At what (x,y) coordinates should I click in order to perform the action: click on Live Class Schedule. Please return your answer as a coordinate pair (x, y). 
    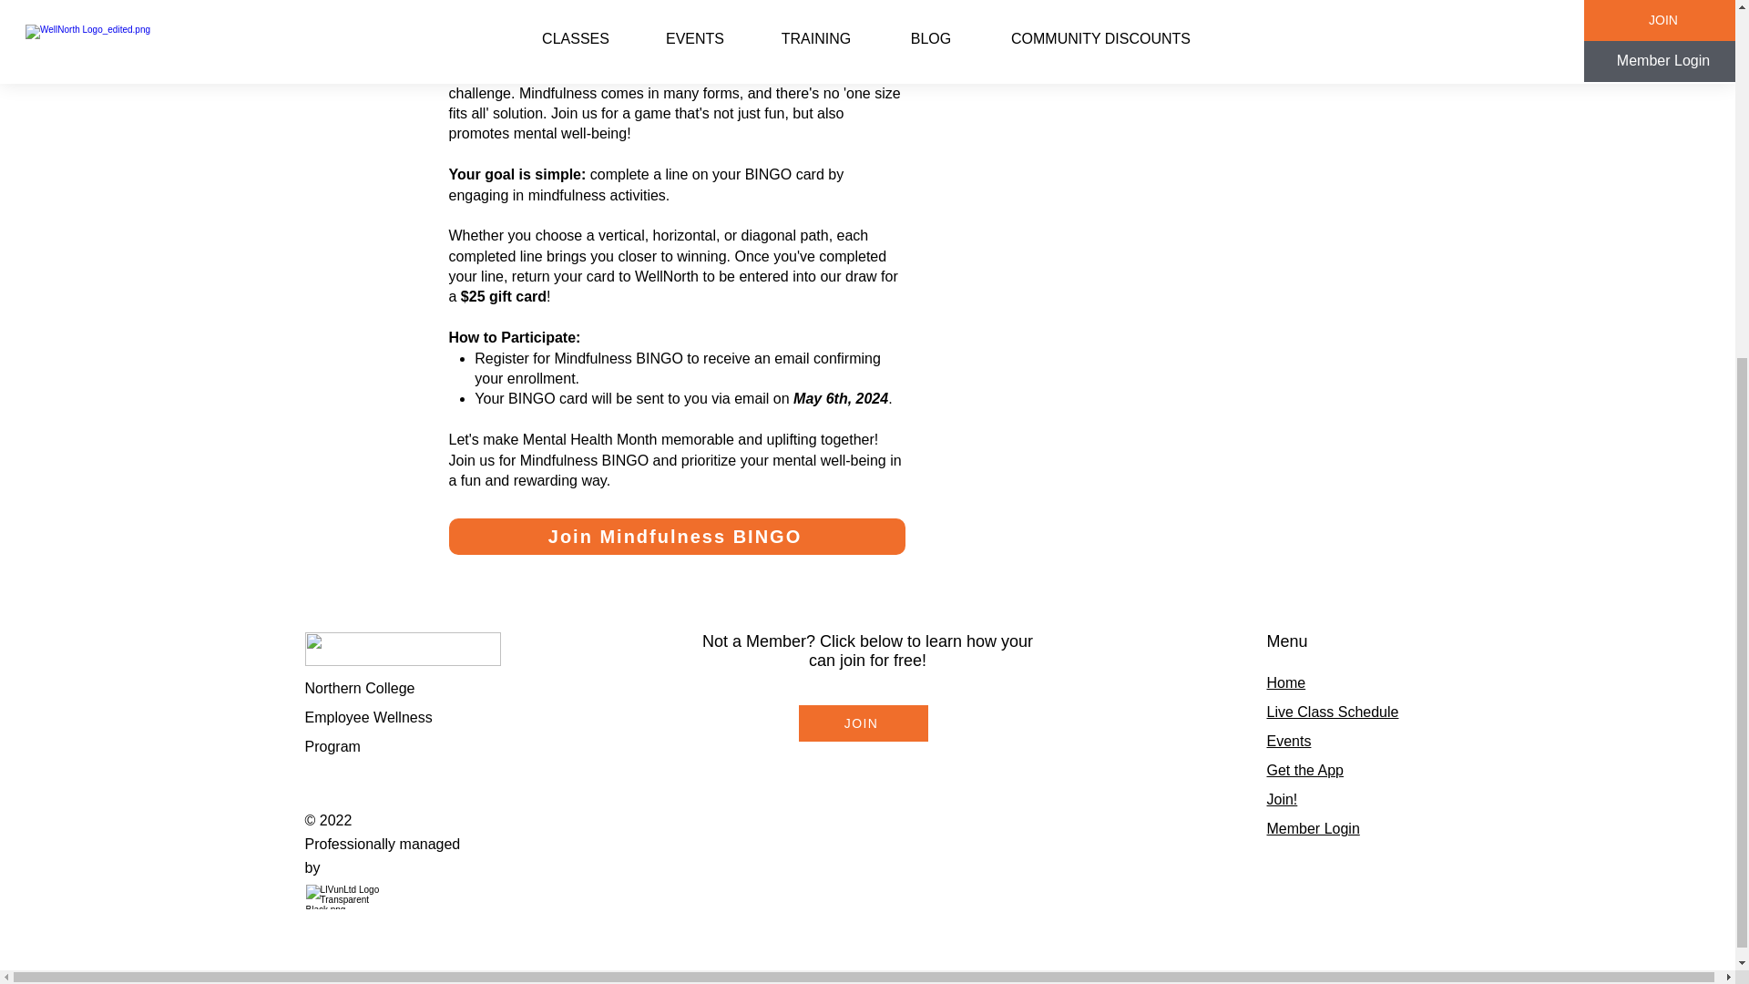
    Looking at the image, I should click on (1332, 712).